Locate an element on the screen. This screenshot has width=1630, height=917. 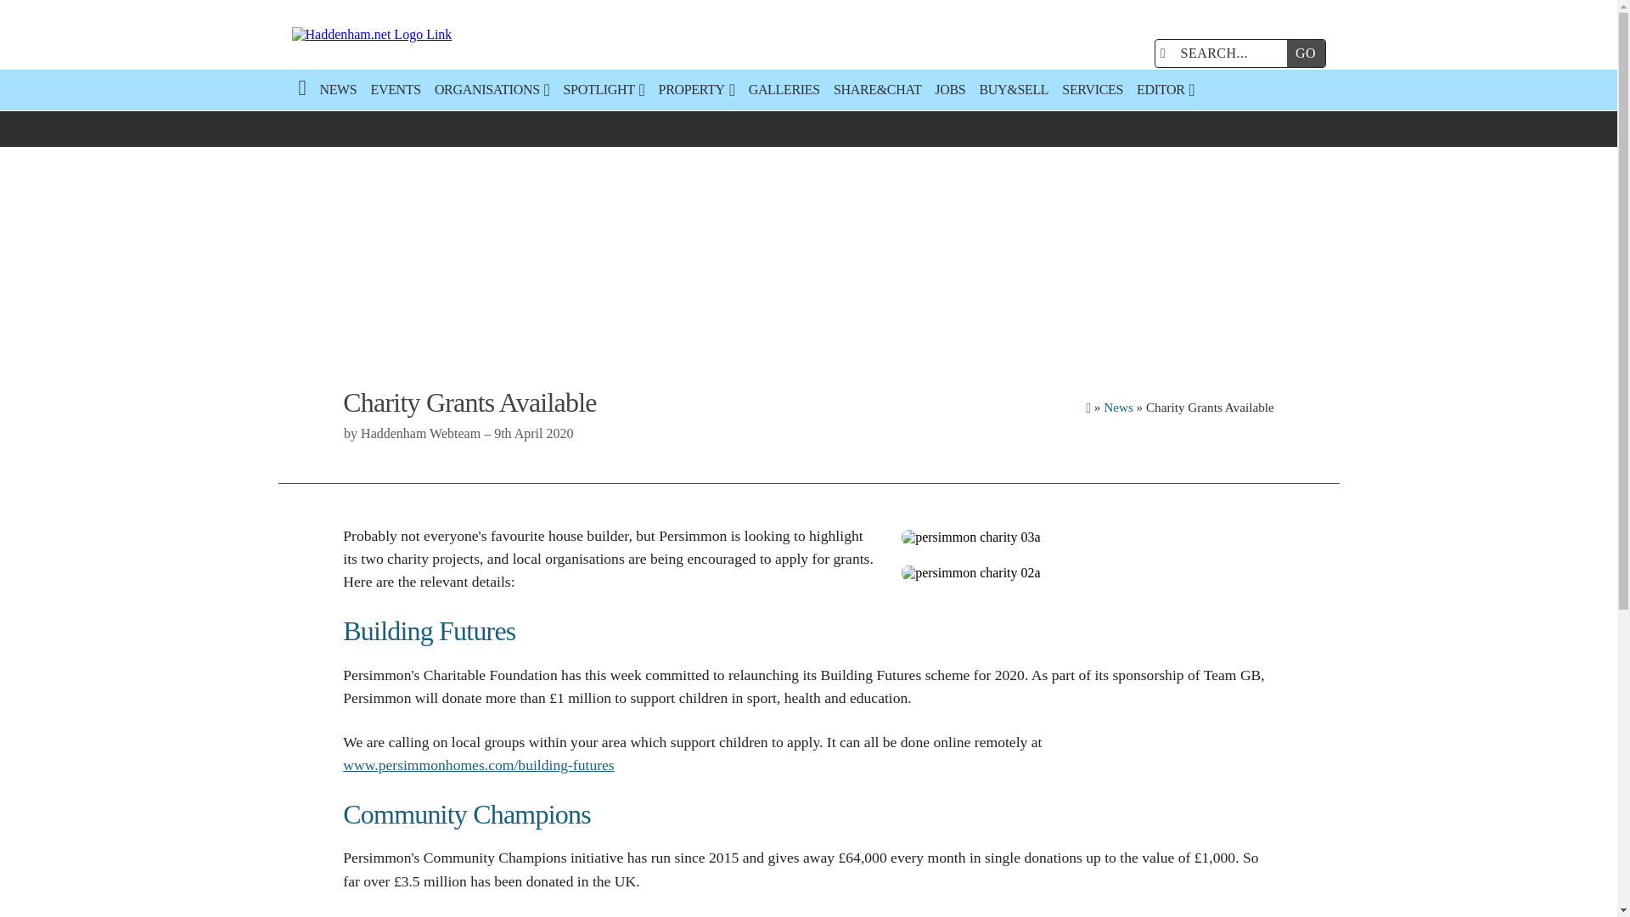
GALLERIES is located at coordinates (784, 90).